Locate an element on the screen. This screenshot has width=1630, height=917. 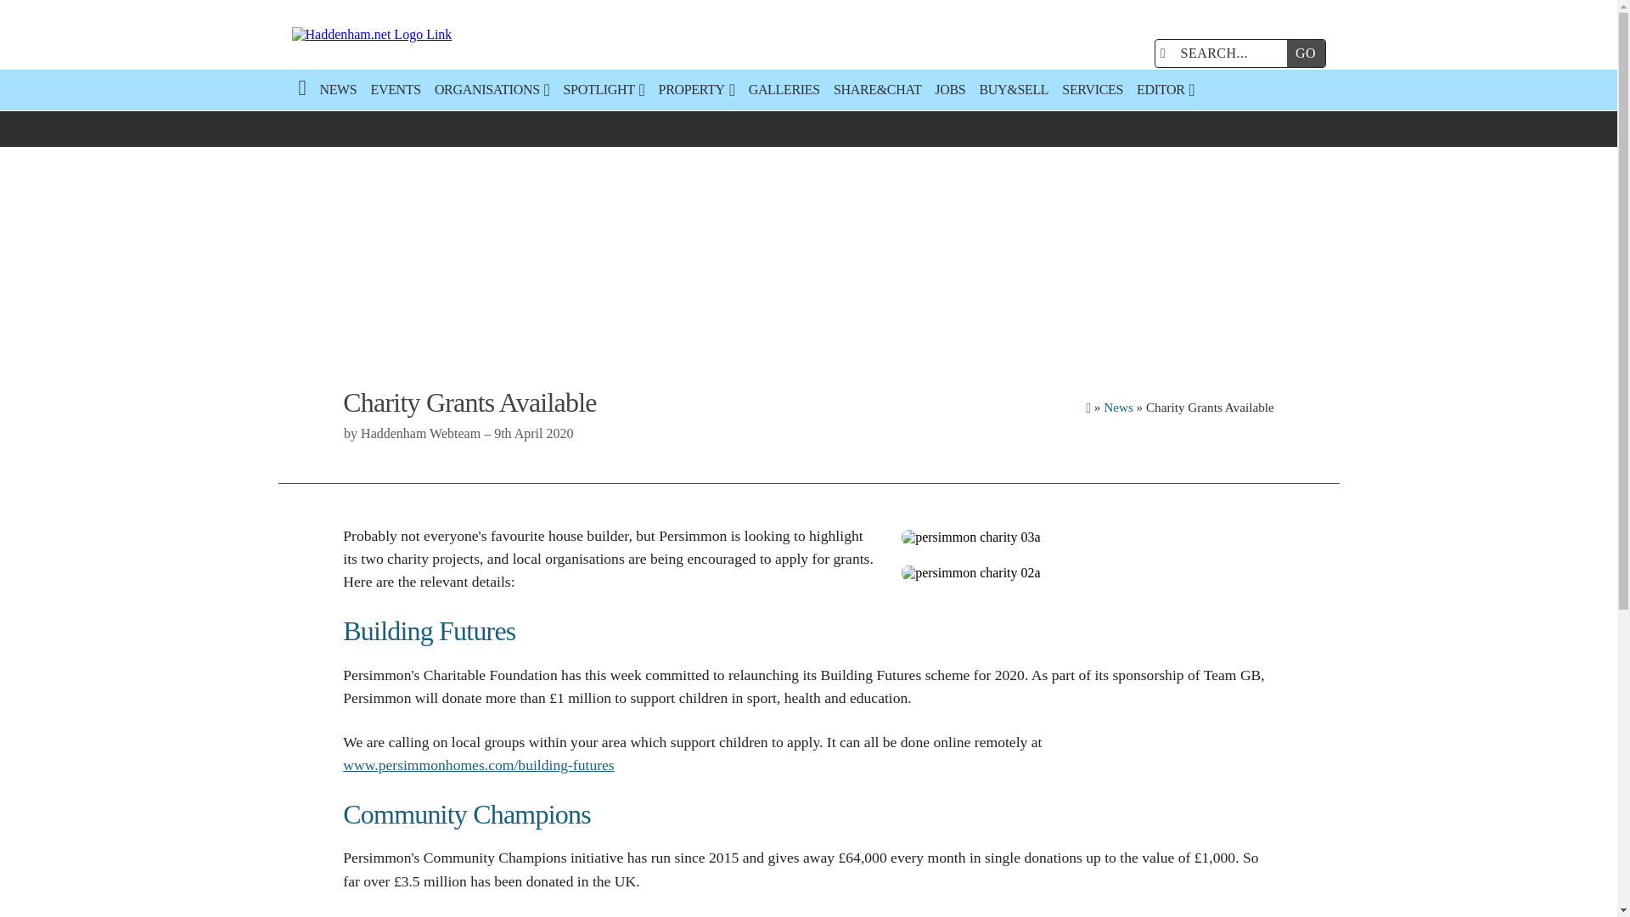
GALLERIES is located at coordinates (784, 90).